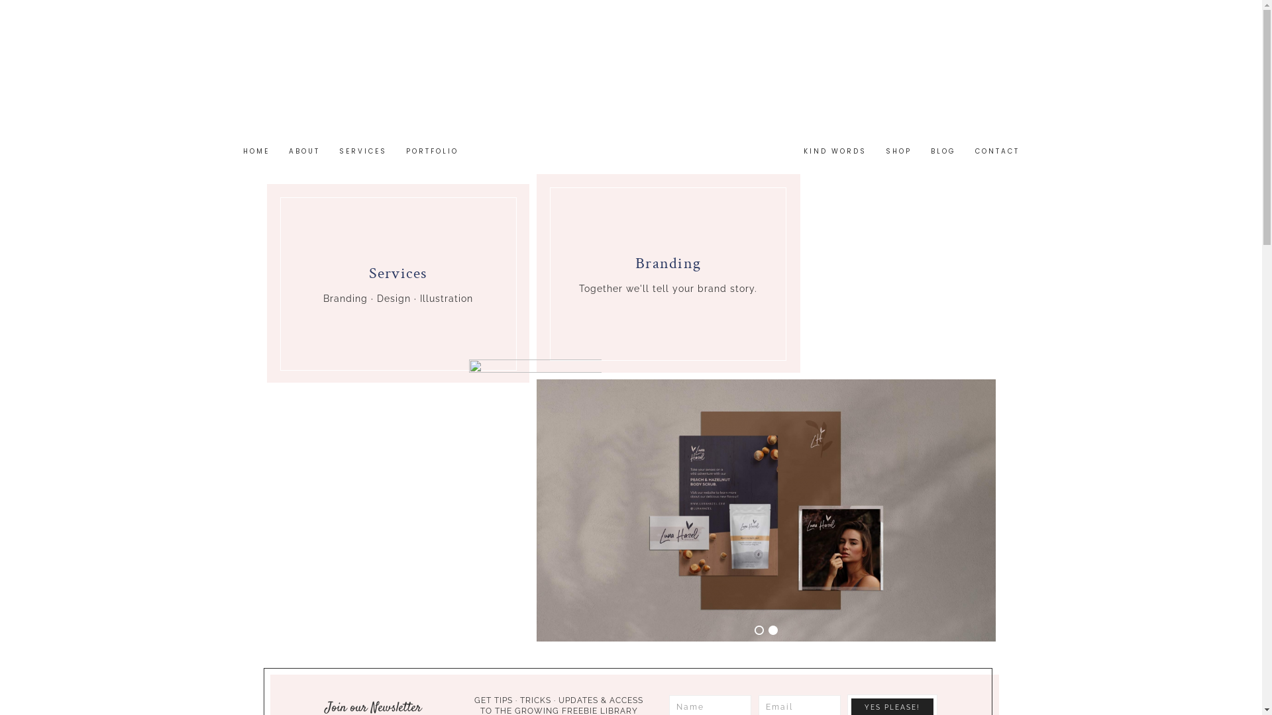 Image resolution: width=1272 pixels, height=715 pixels. What do you see at coordinates (898, 154) in the screenshot?
I see `SHOP` at bounding box center [898, 154].